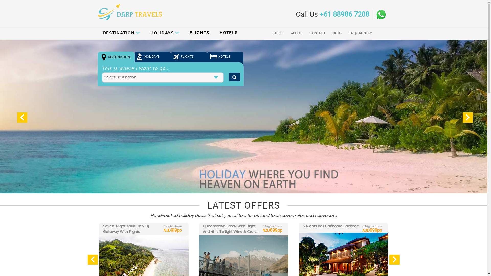 Image resolution: width=491 pixels, height=276 pixels. Describe the element at coordinates (165, 33) in the screenshot. I see `HOLIDAYS` at that location.